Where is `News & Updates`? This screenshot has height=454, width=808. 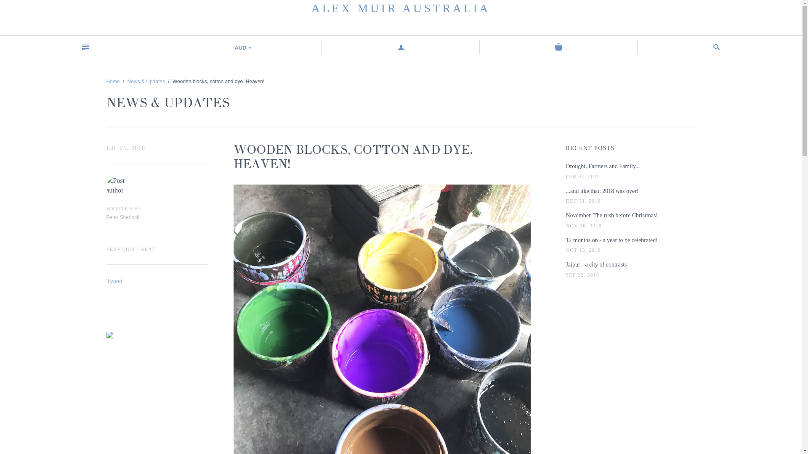 News & Updates is located at coordinates (146, 82).